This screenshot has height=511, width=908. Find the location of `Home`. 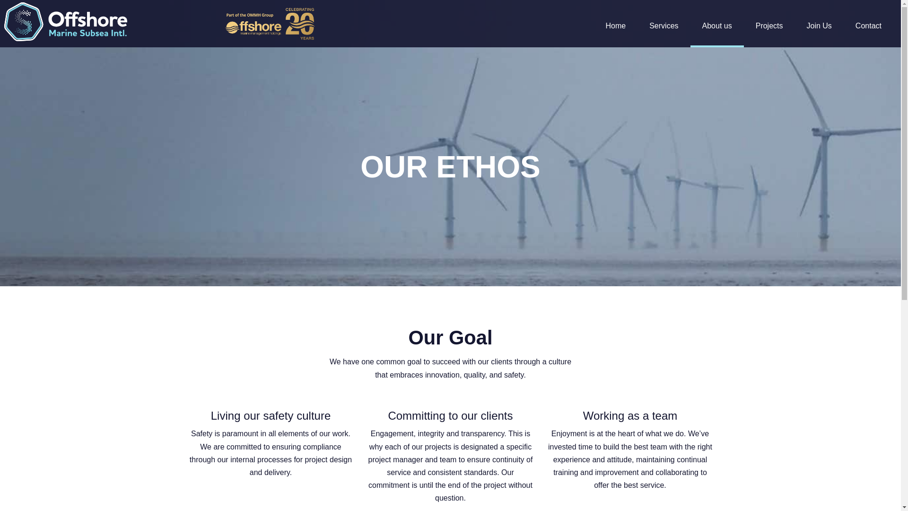

Home is located at coordinates (616, 23).